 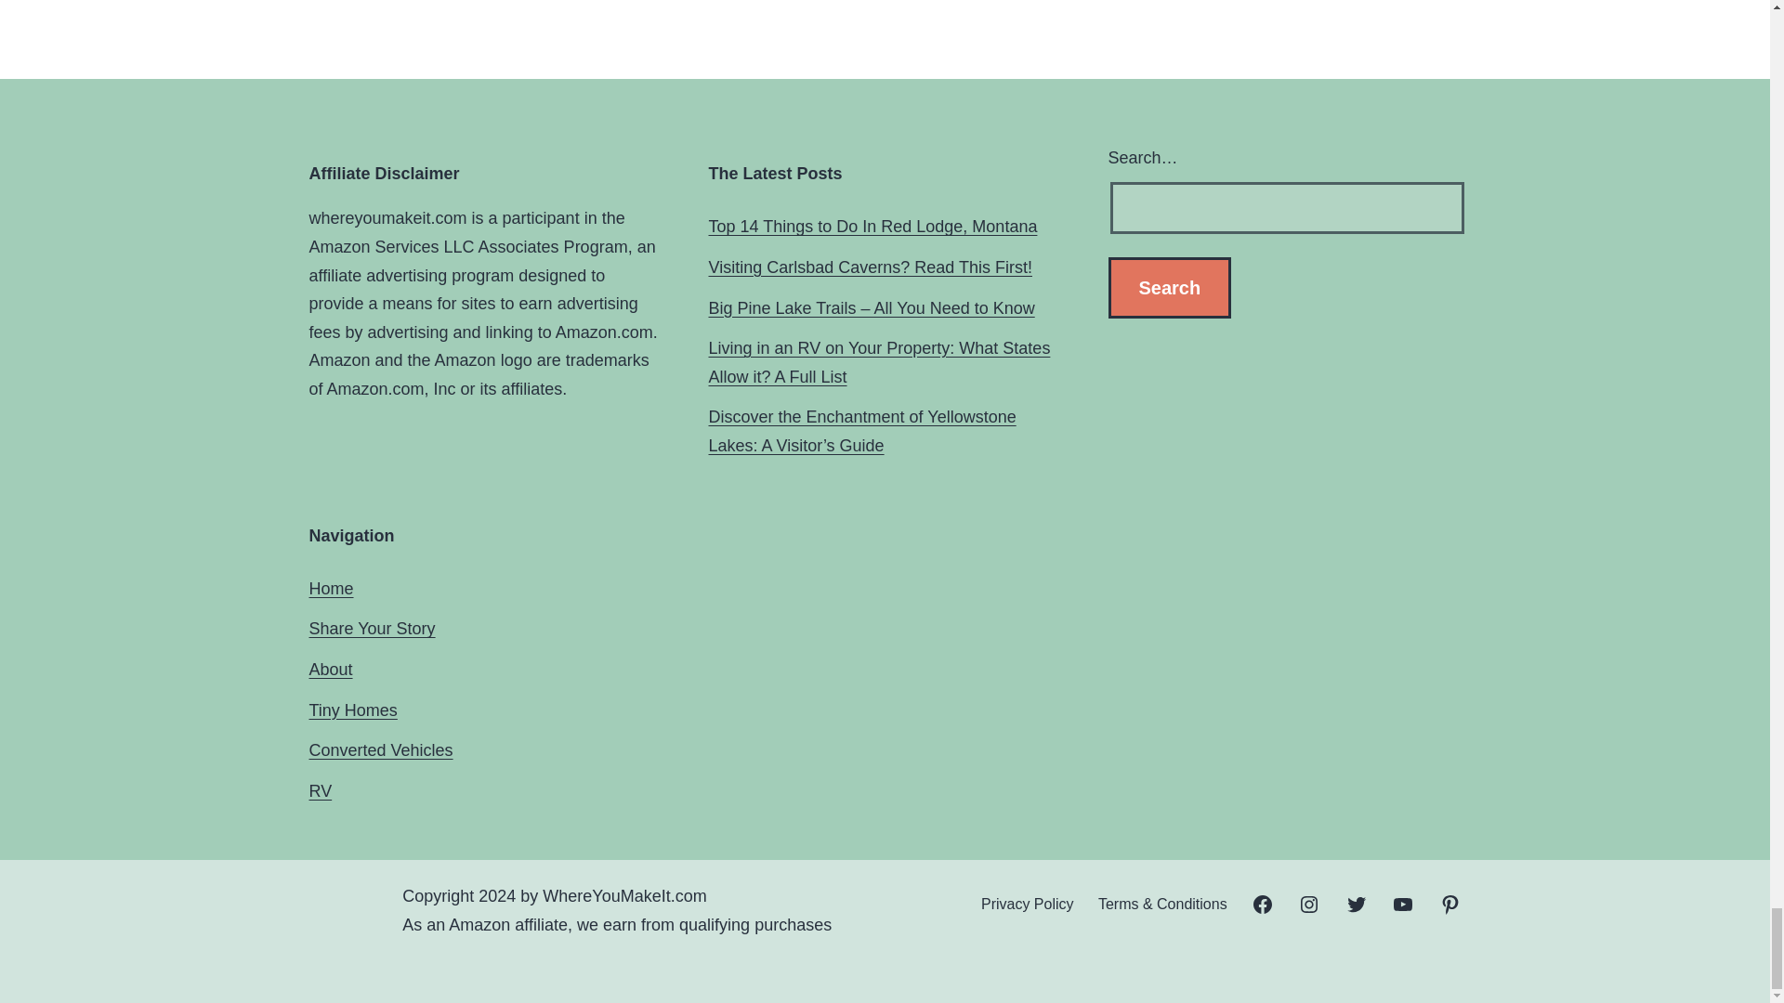 What do you see at coordinates (1169, 288) in the screenshot?
I see `Search` at bounding box center [1169, 288].